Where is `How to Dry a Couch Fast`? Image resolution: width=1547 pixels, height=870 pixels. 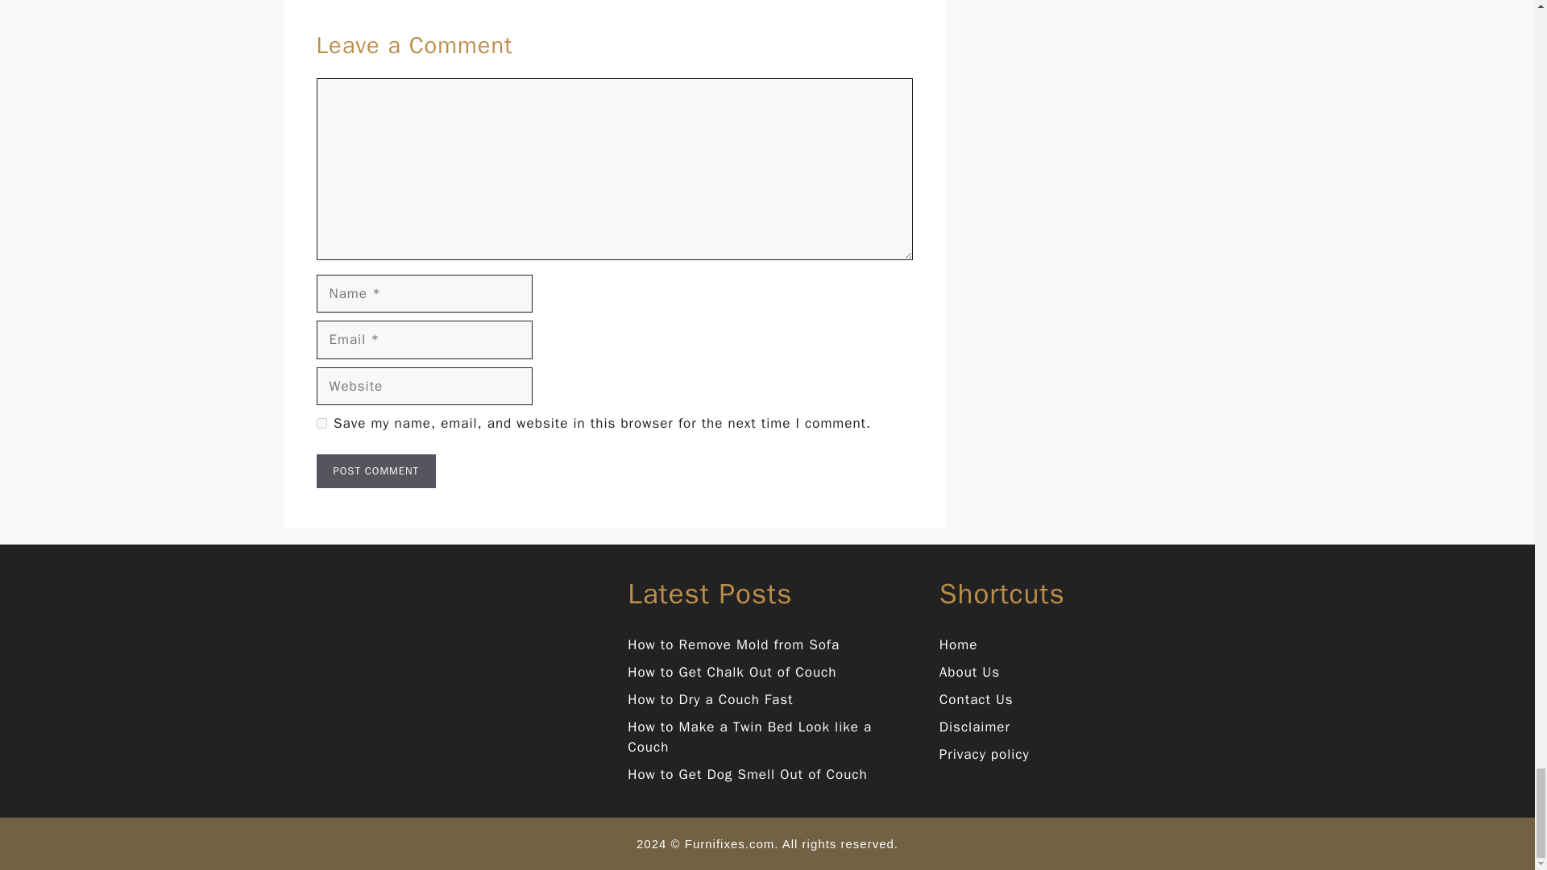 How to Dry a Couch Fast is located at coordinates (710, 699).